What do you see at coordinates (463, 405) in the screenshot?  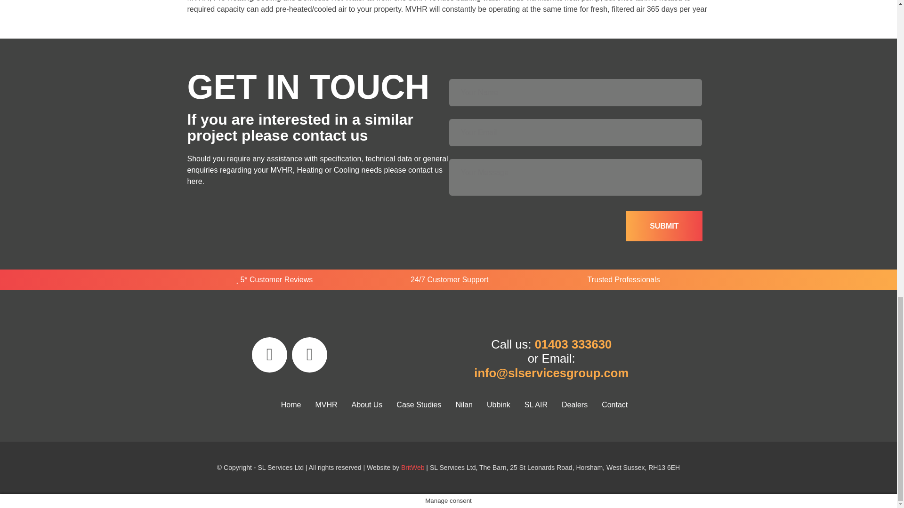 I see `Nilan` at bounding box center [463, 405].